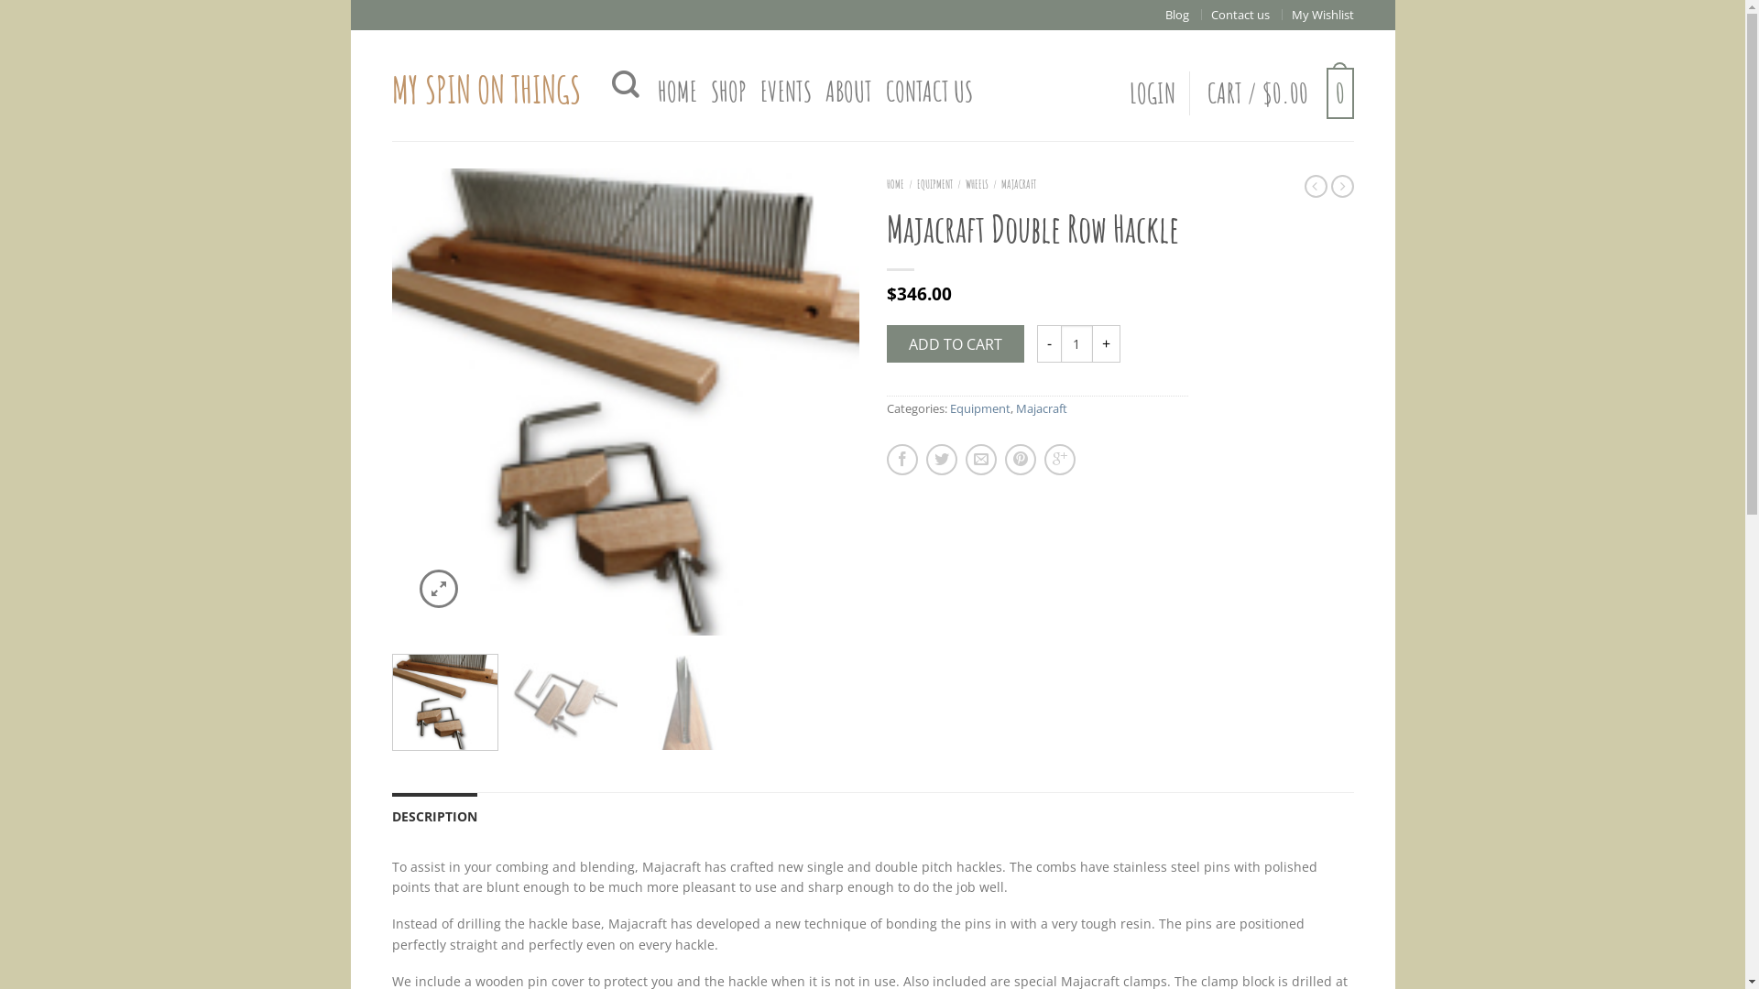 The width and height of the screenshot is (1759, 989). What do you see at coordinates (729, 92) in the screenshot?
I see `SHOP` at bounding box center [729, 92].